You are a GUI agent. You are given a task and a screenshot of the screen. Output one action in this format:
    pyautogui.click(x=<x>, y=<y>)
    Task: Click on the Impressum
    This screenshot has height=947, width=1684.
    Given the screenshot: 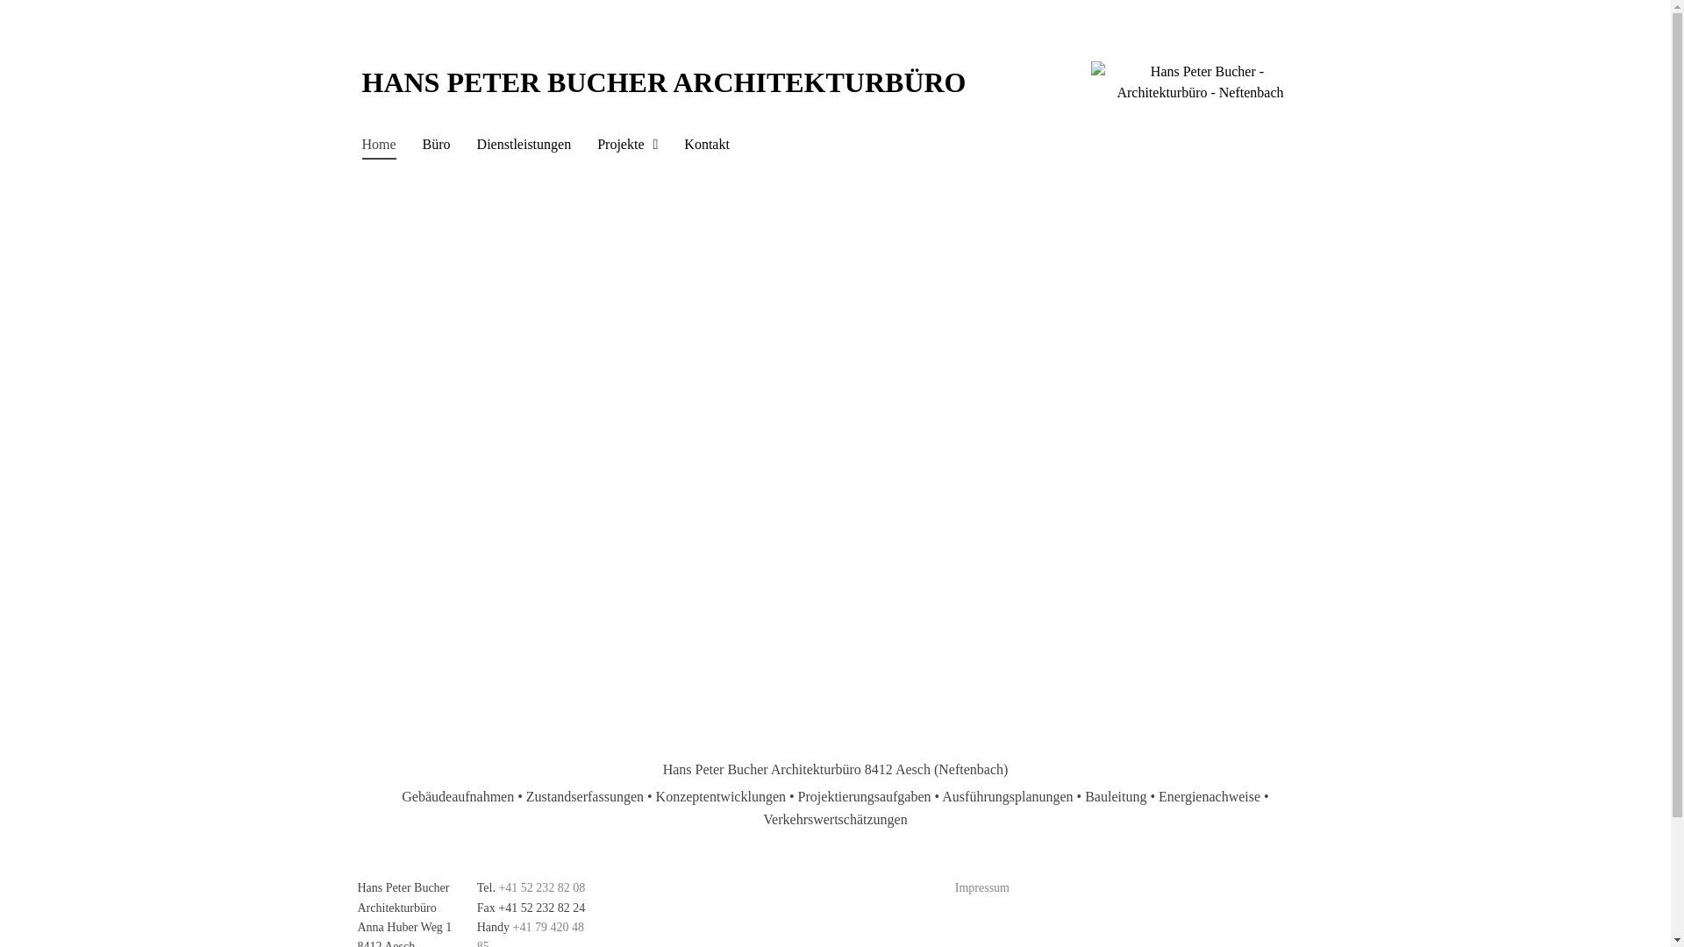 What is the action you would take?
    pyautogui.click(x=982, y=887)
    